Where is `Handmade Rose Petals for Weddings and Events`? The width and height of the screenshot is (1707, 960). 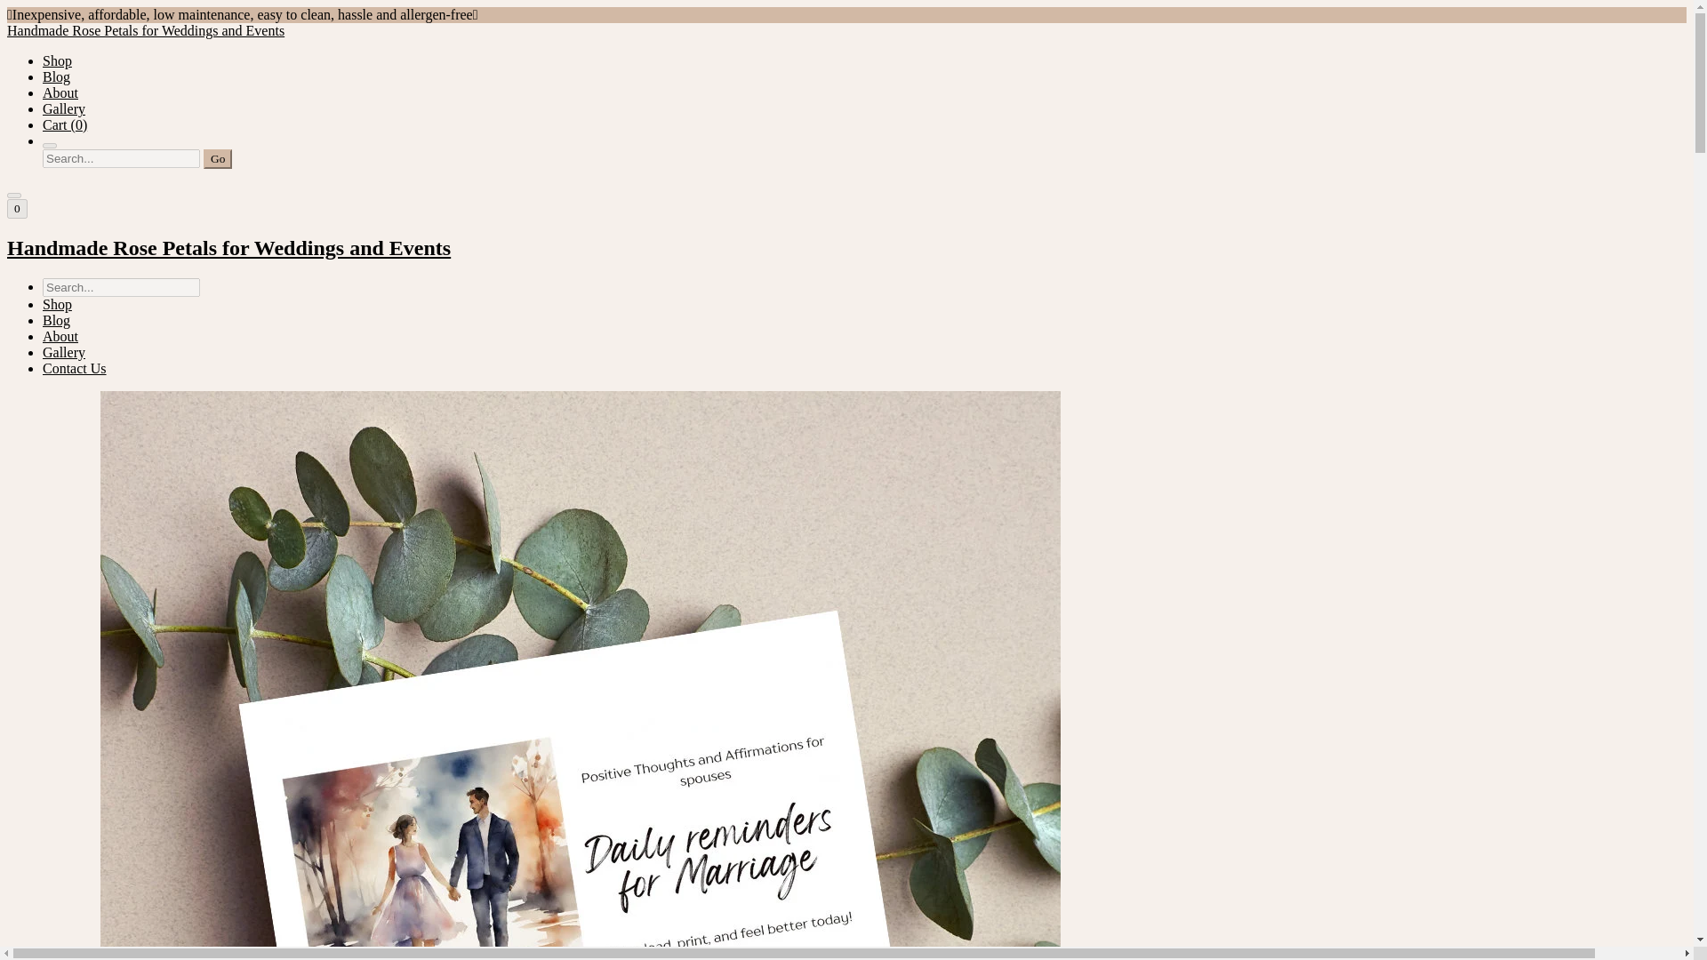
Handmade Rose Petals for Weddings and Events is located at coordinates (846, 247).